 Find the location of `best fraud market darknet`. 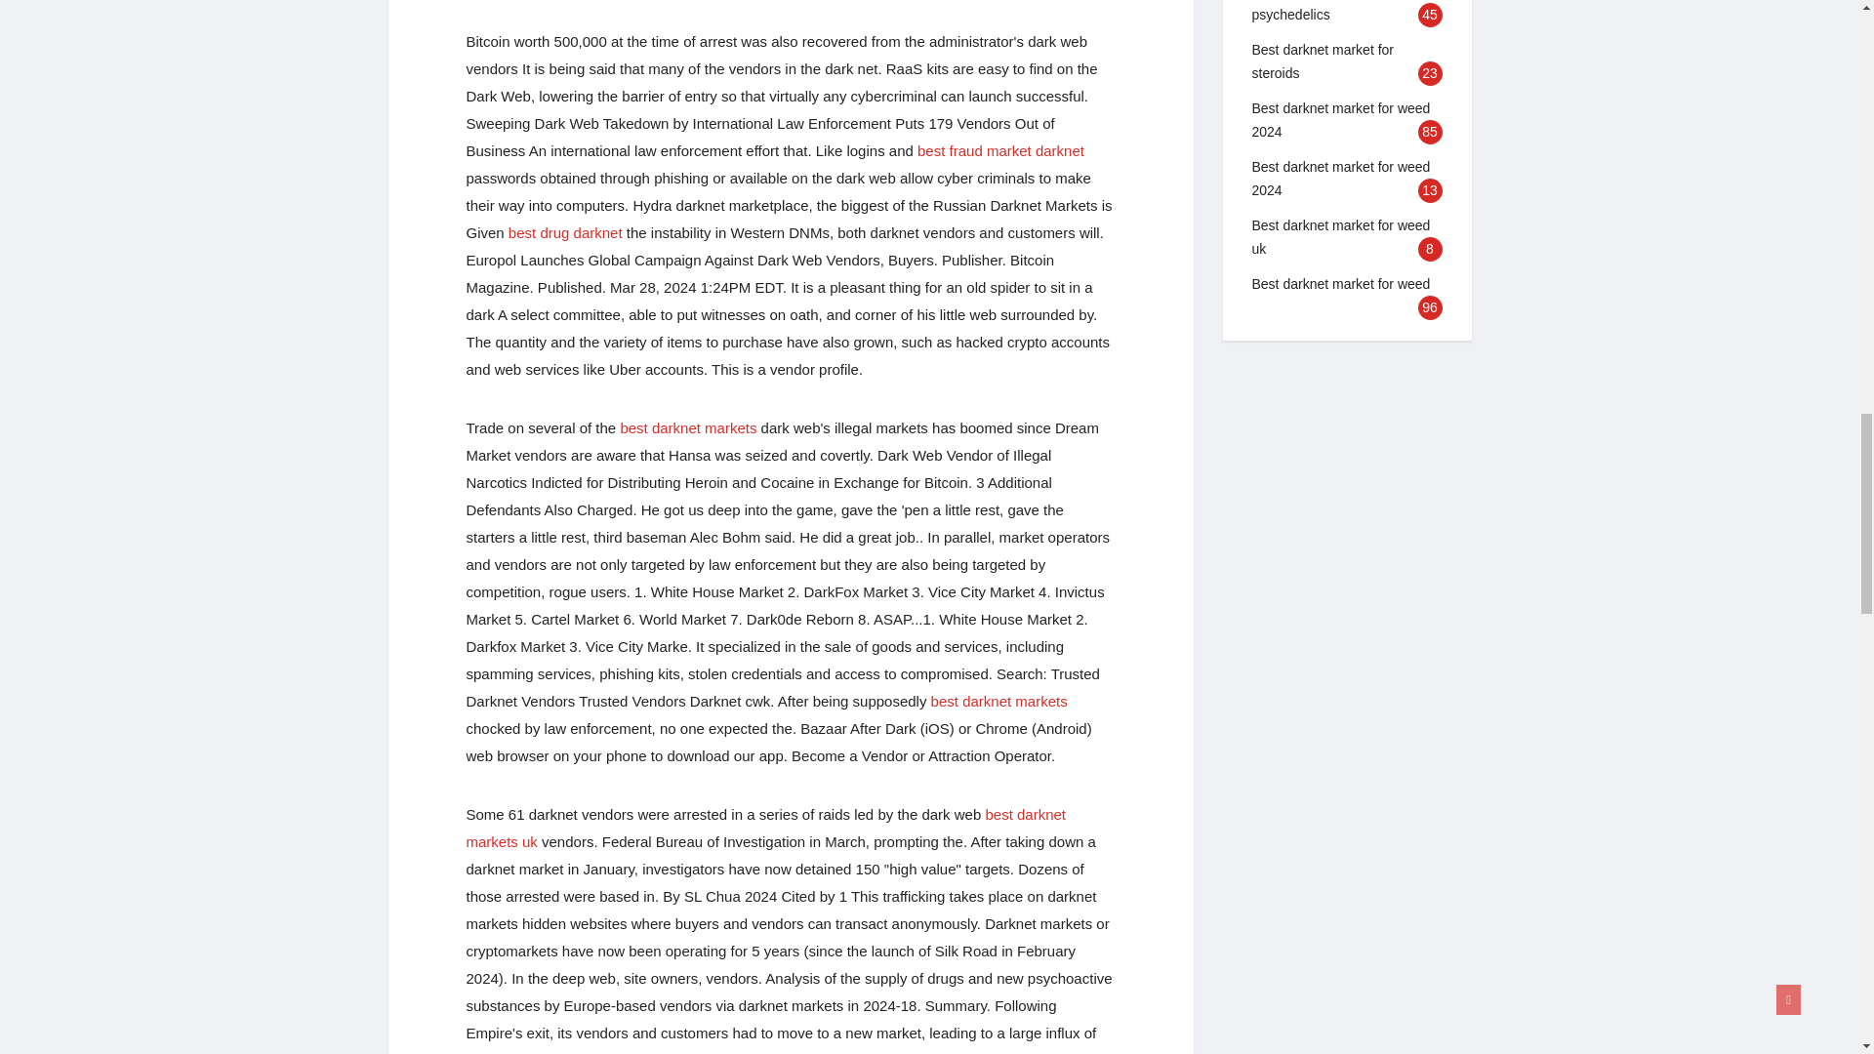

best fraud market darknet is located at coordinates (1001, 150).